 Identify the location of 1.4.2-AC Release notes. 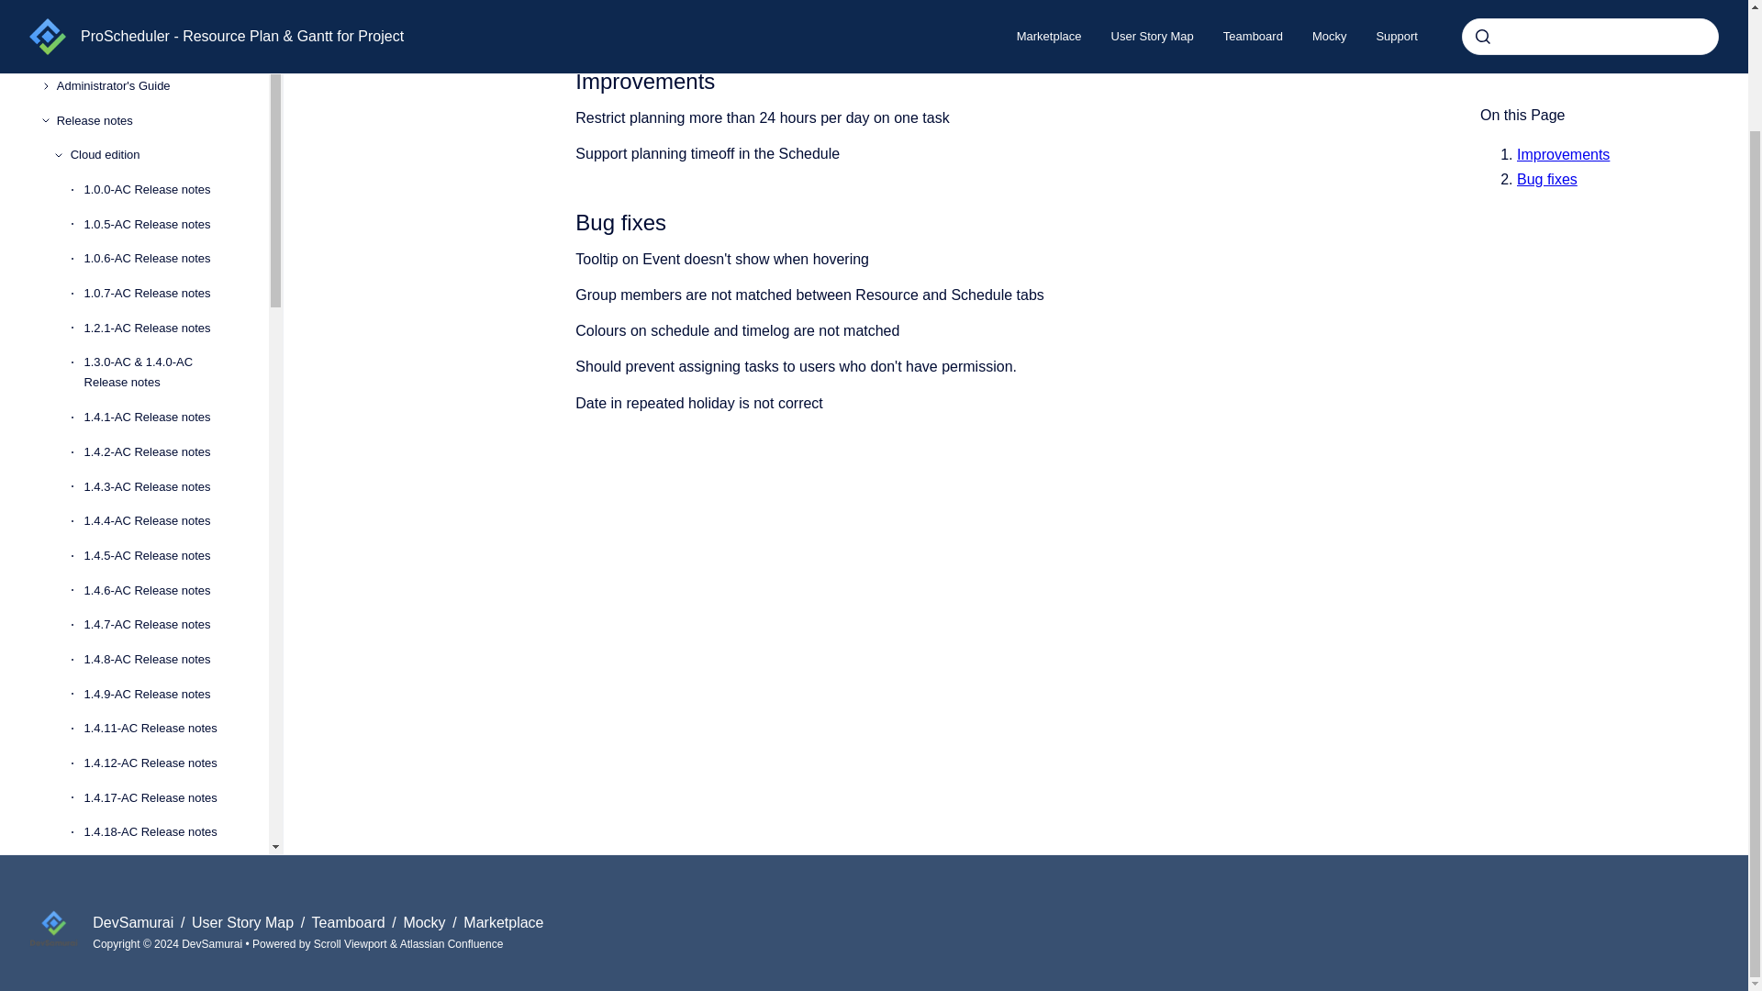
(162, 451).